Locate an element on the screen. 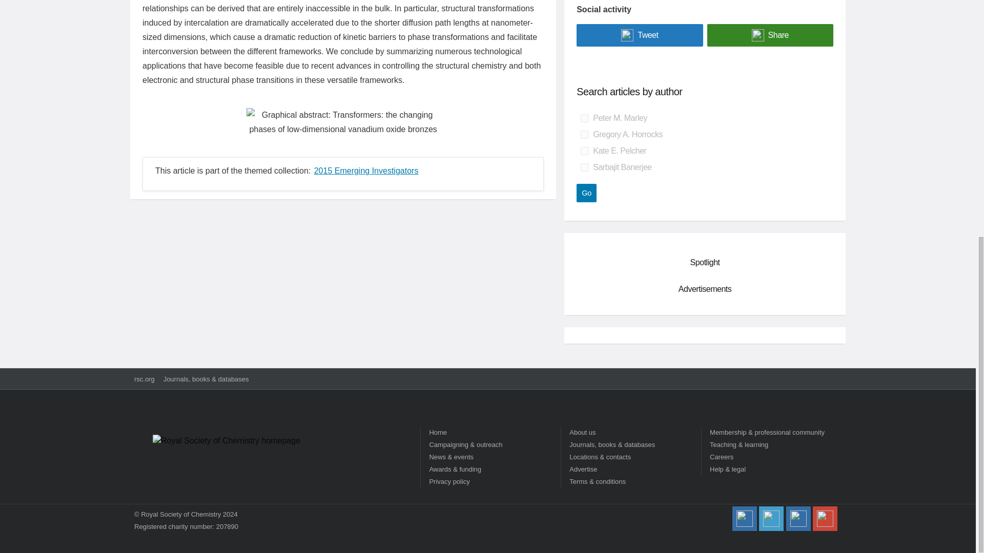 The image size is (984, 553). Go is located at coordinates (586, 193).